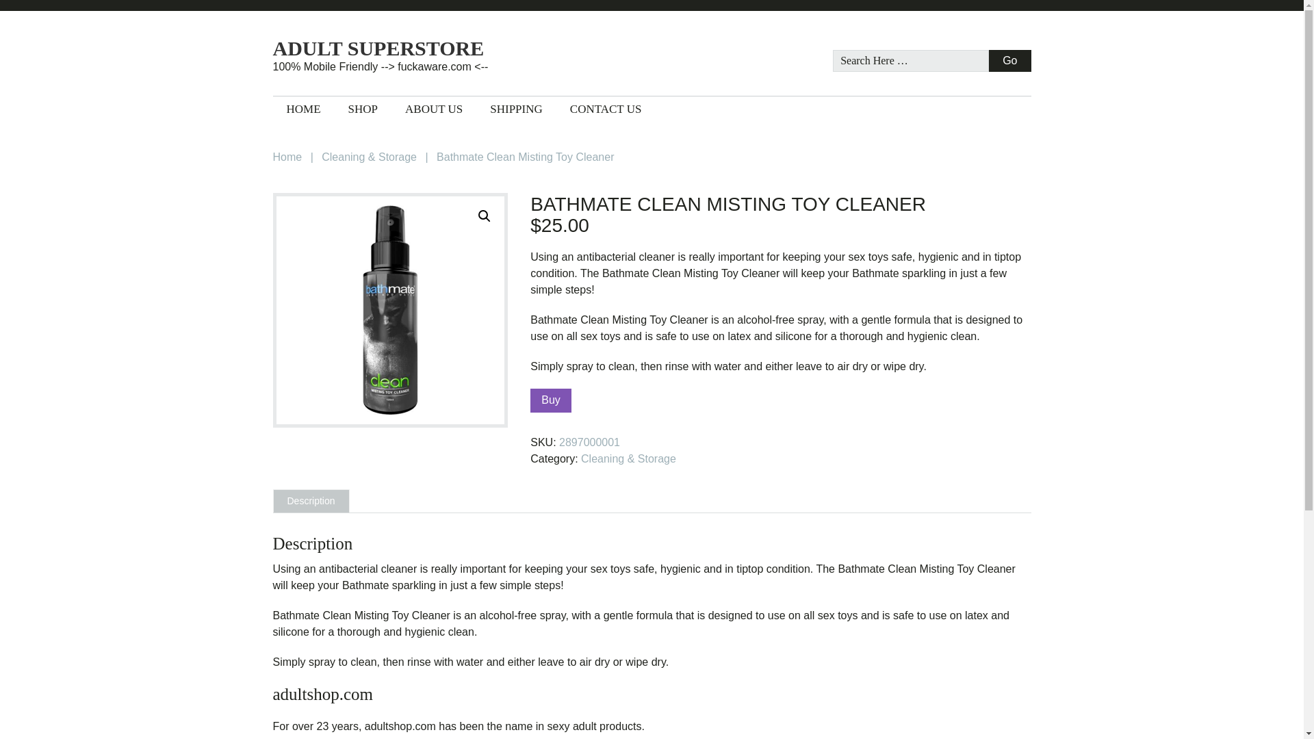 Image resolution: width=1314 pixels, height=739 pixels. I want to click on Home, so click(287, 157).